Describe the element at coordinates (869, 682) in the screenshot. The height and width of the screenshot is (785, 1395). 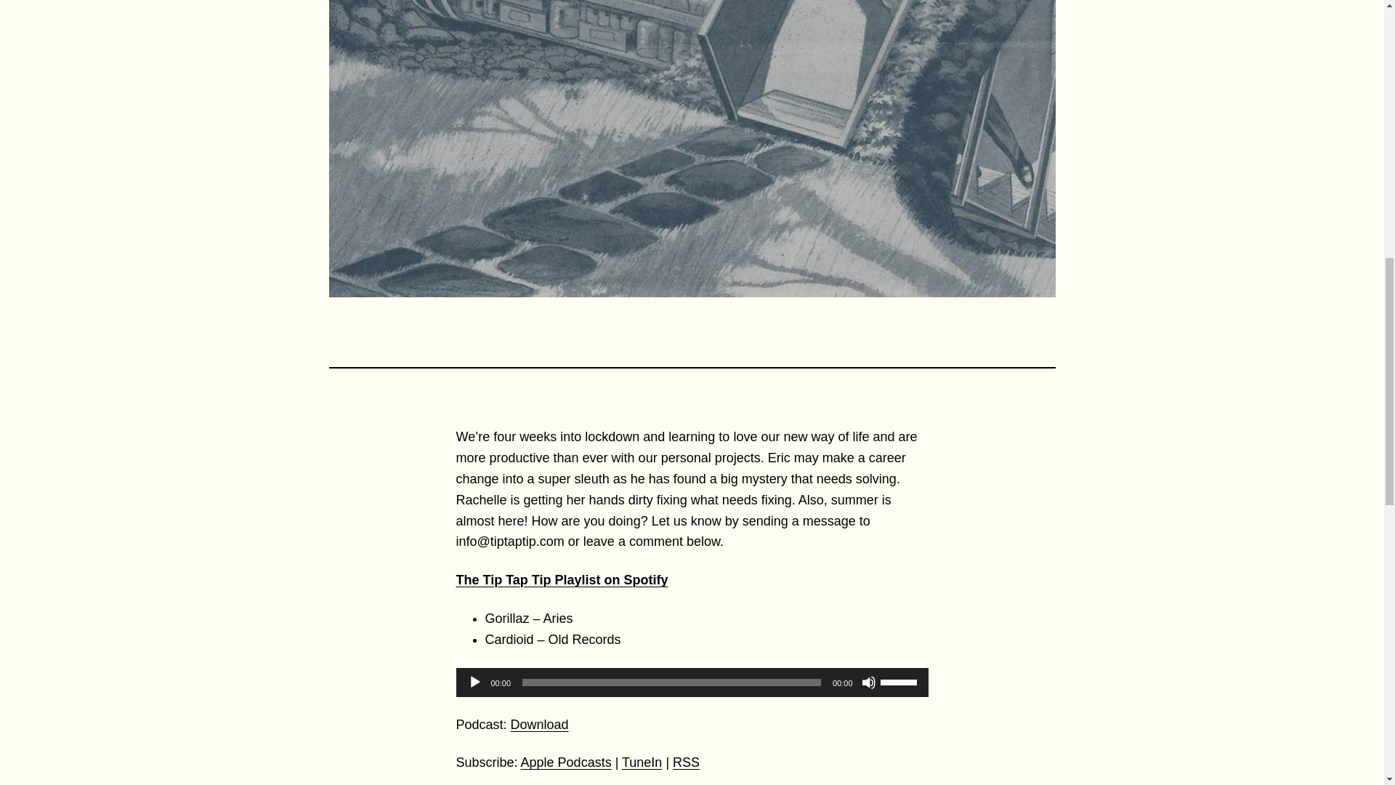
I see `Mute` at that location.